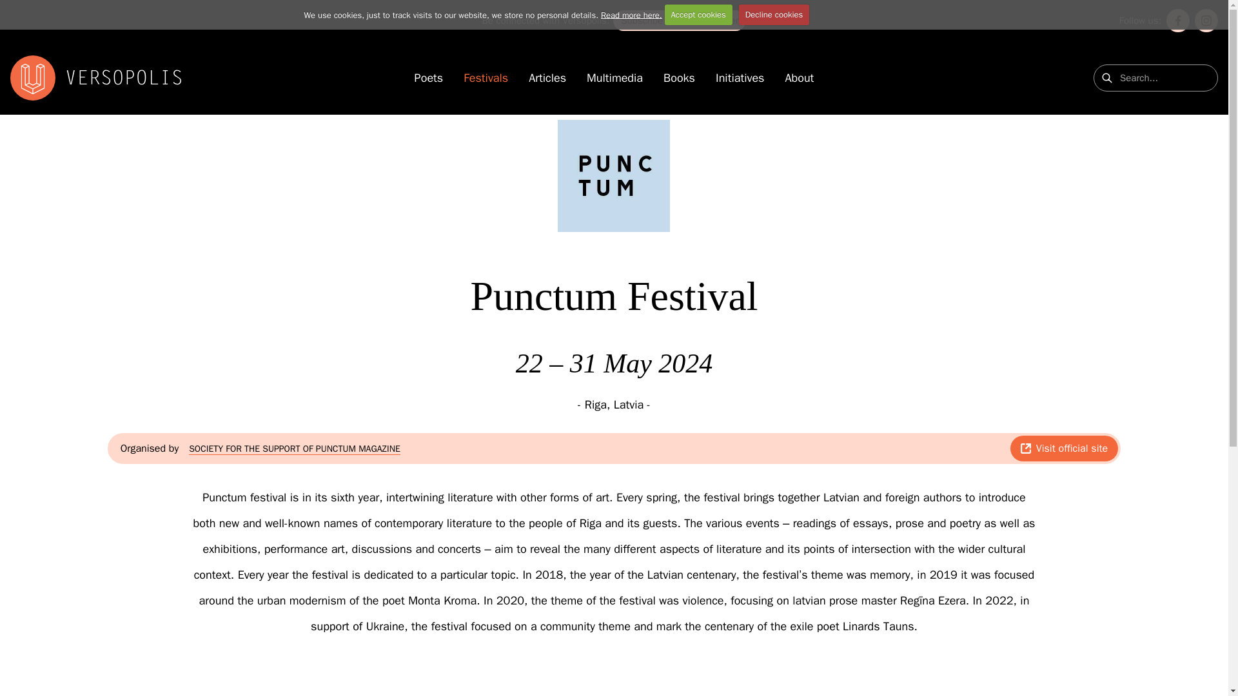 This screenshot has width=1238, height=696. I want to click on Books, so click(679, 79).